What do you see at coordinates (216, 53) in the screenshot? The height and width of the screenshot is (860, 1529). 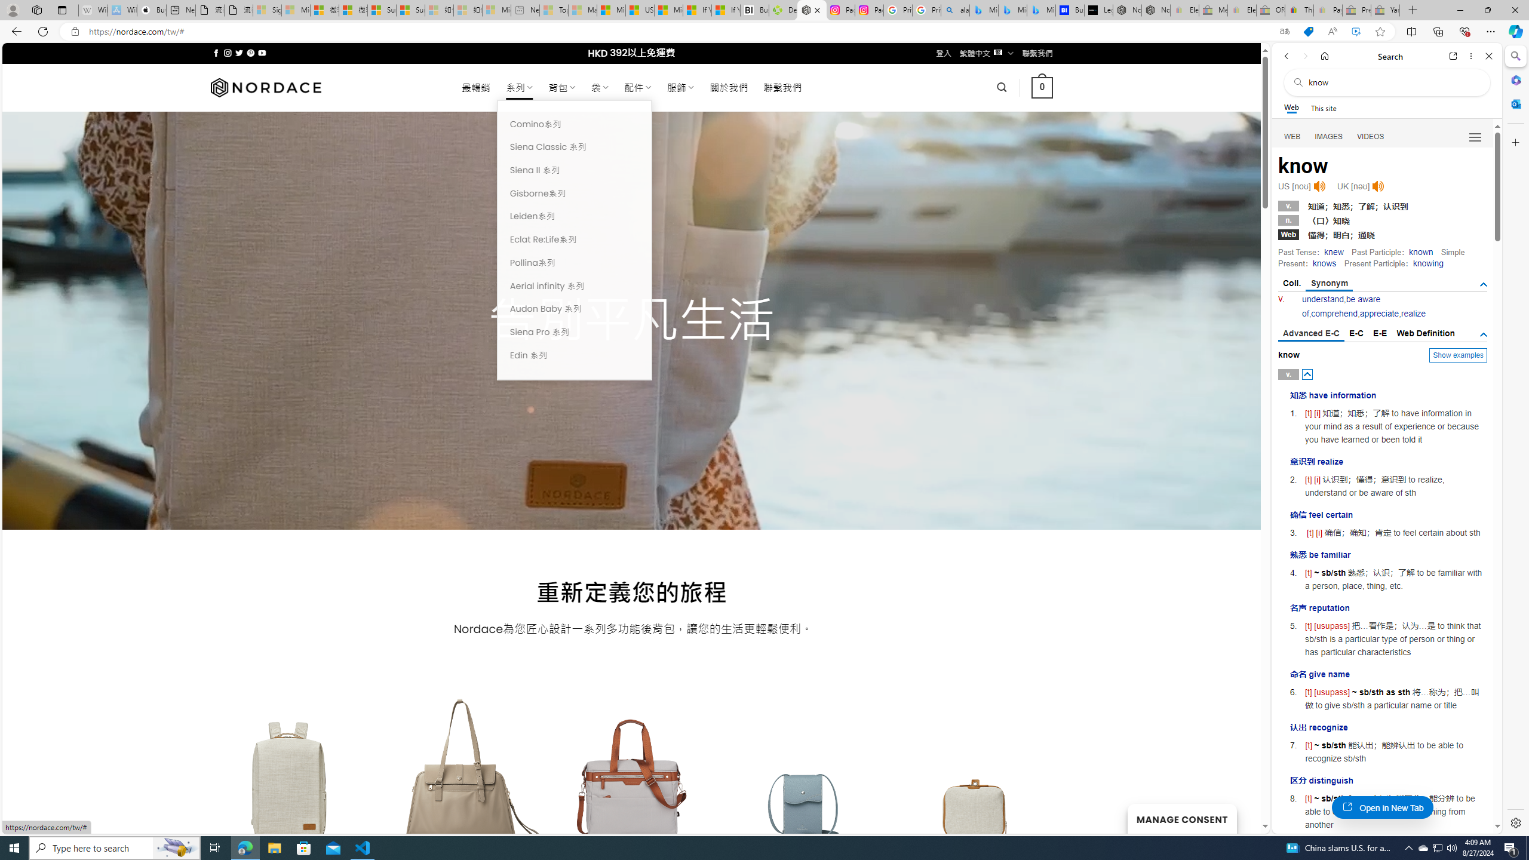 I see `Follow on Facebook` at bounding box center [216, 53].